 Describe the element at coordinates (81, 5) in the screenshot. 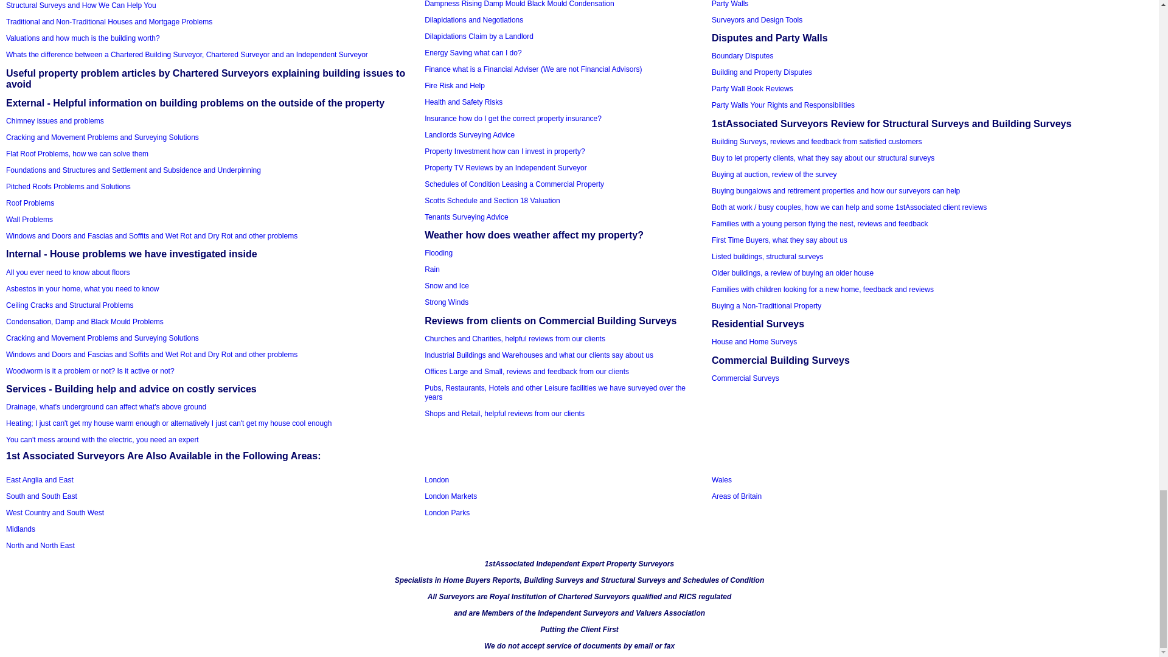

I see `Structural Surveys and How We Can Help You` at that location.